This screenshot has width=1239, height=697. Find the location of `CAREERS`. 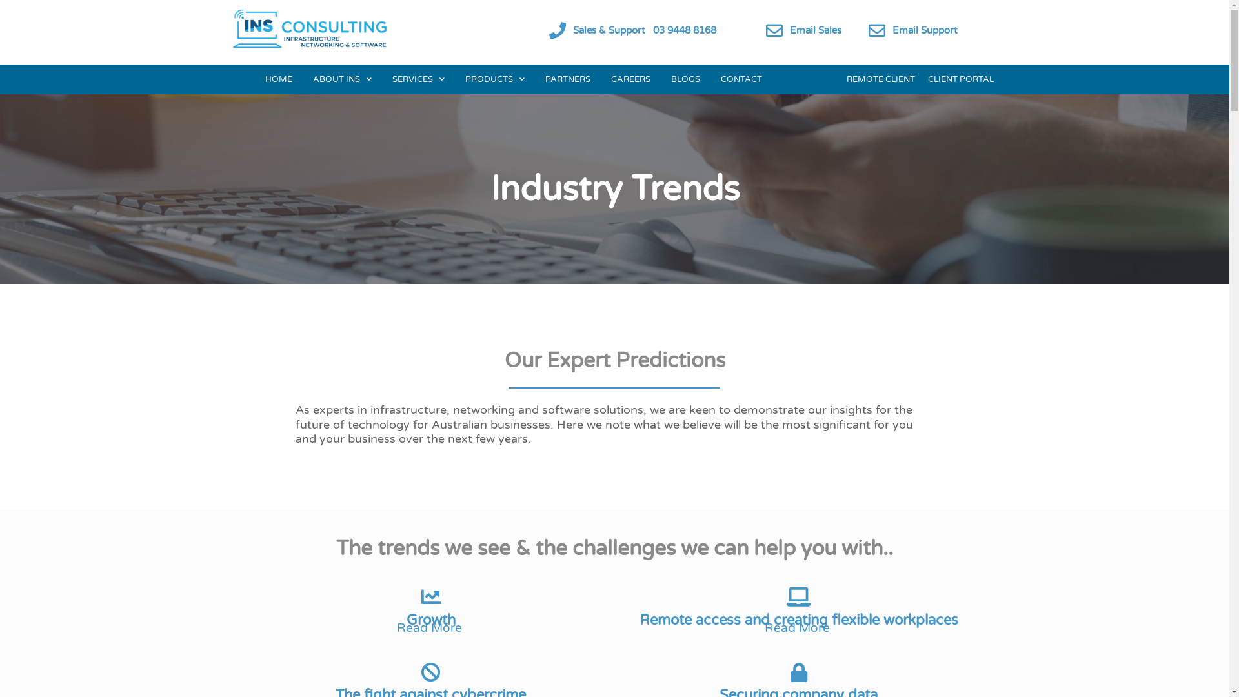

CAREERS is located at coordinates (631, 79).